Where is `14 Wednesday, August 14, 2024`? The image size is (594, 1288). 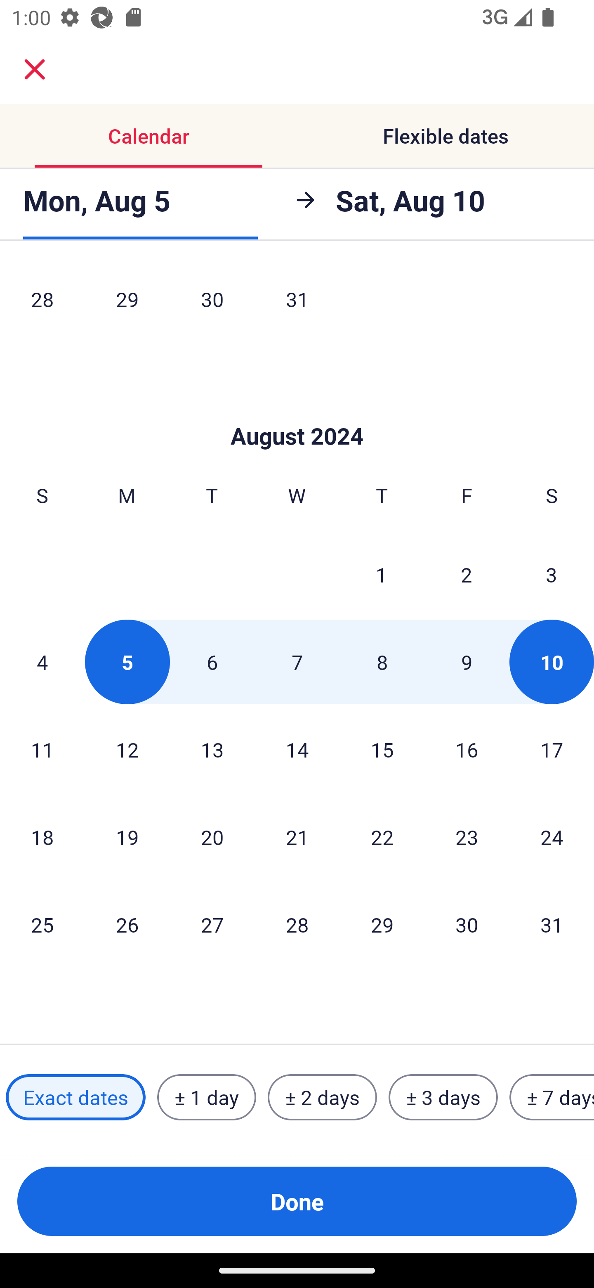
14 Wednesday, August 14, 2024 is located at coordinates (297, 749).